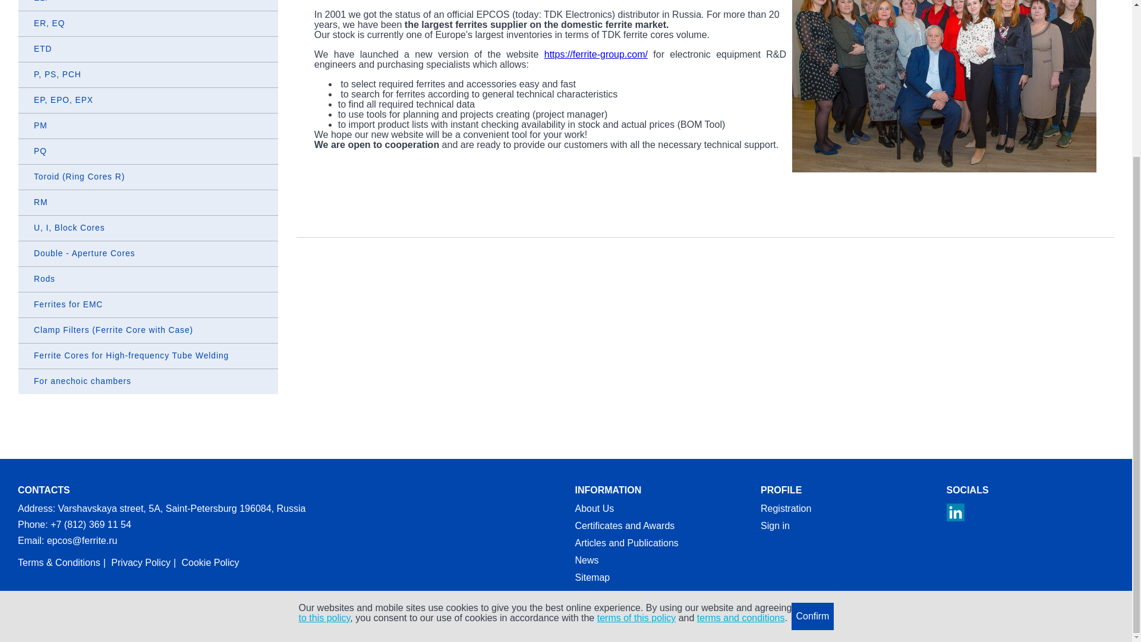  What do you see at coordinates (324, 418) in the screenshot?
I see `to this policy` at bounding box center [324, 418].